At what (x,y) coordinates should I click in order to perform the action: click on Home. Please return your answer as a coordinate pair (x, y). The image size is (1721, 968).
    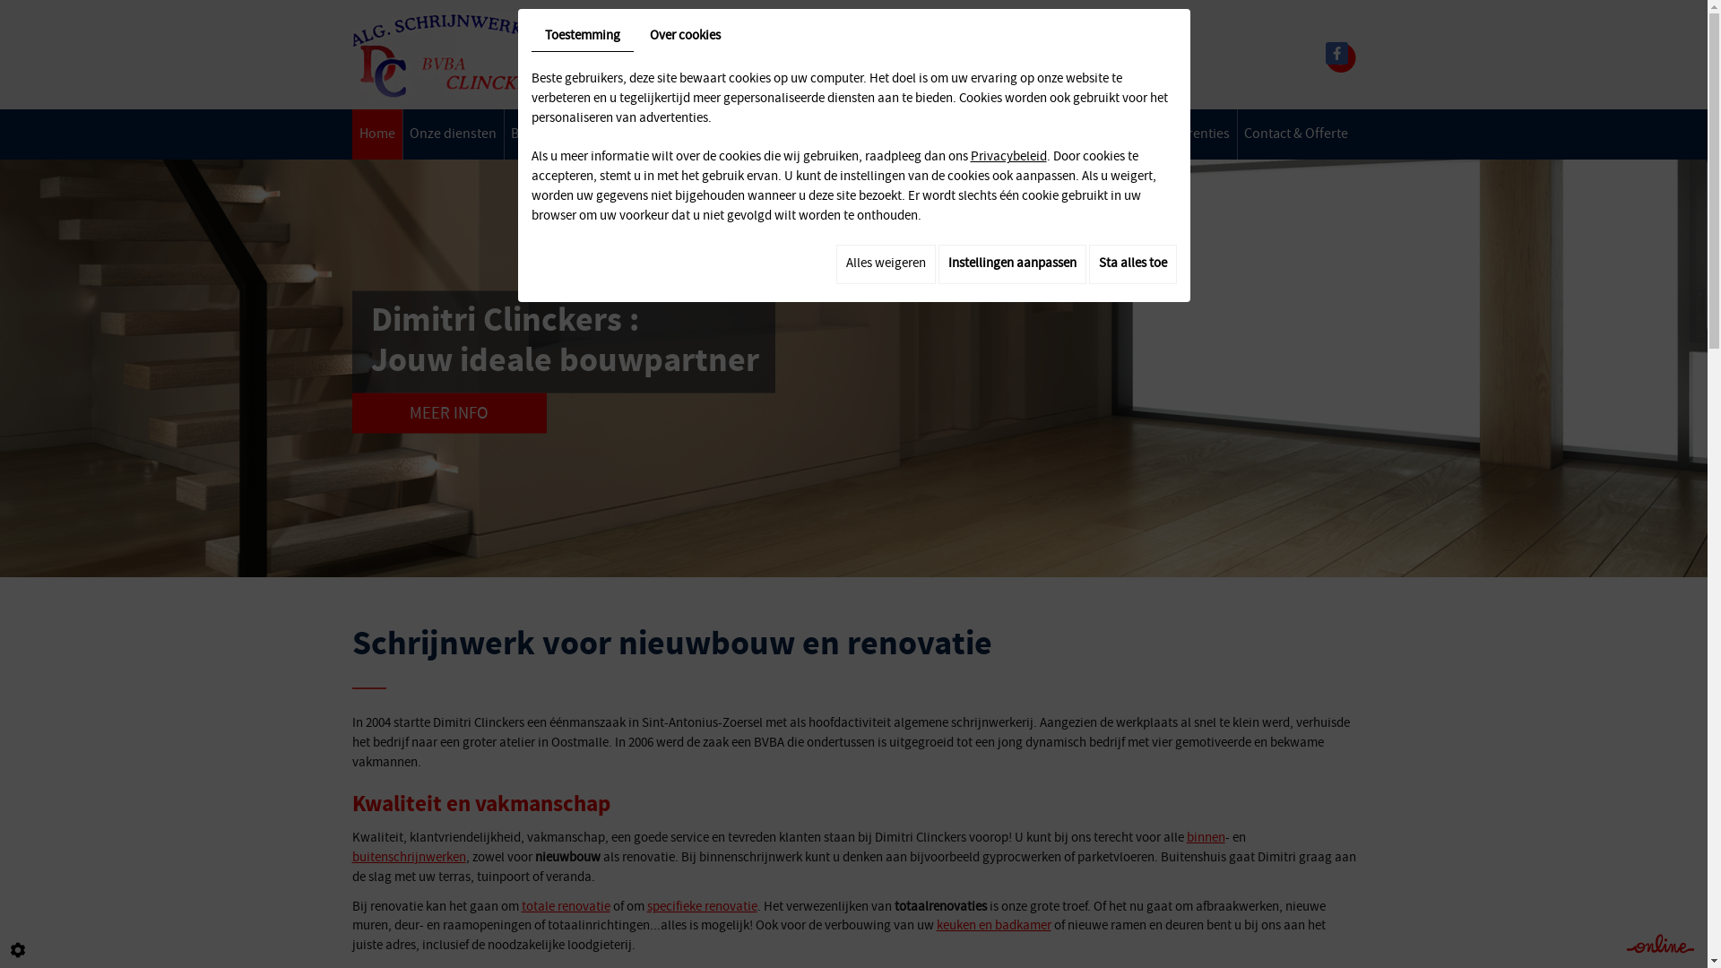
    Looking at the image, I should click on (377, 134).